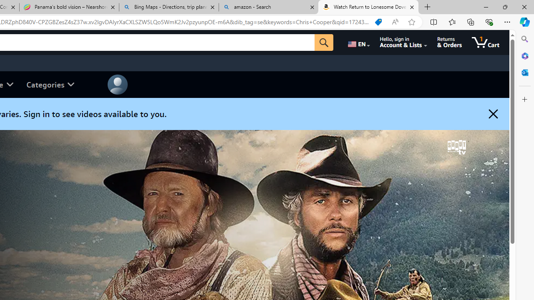  What do you see at coordinates (493, 114) in the screenshot?
I see `Dismiss button` at bounding box center [493, 114].